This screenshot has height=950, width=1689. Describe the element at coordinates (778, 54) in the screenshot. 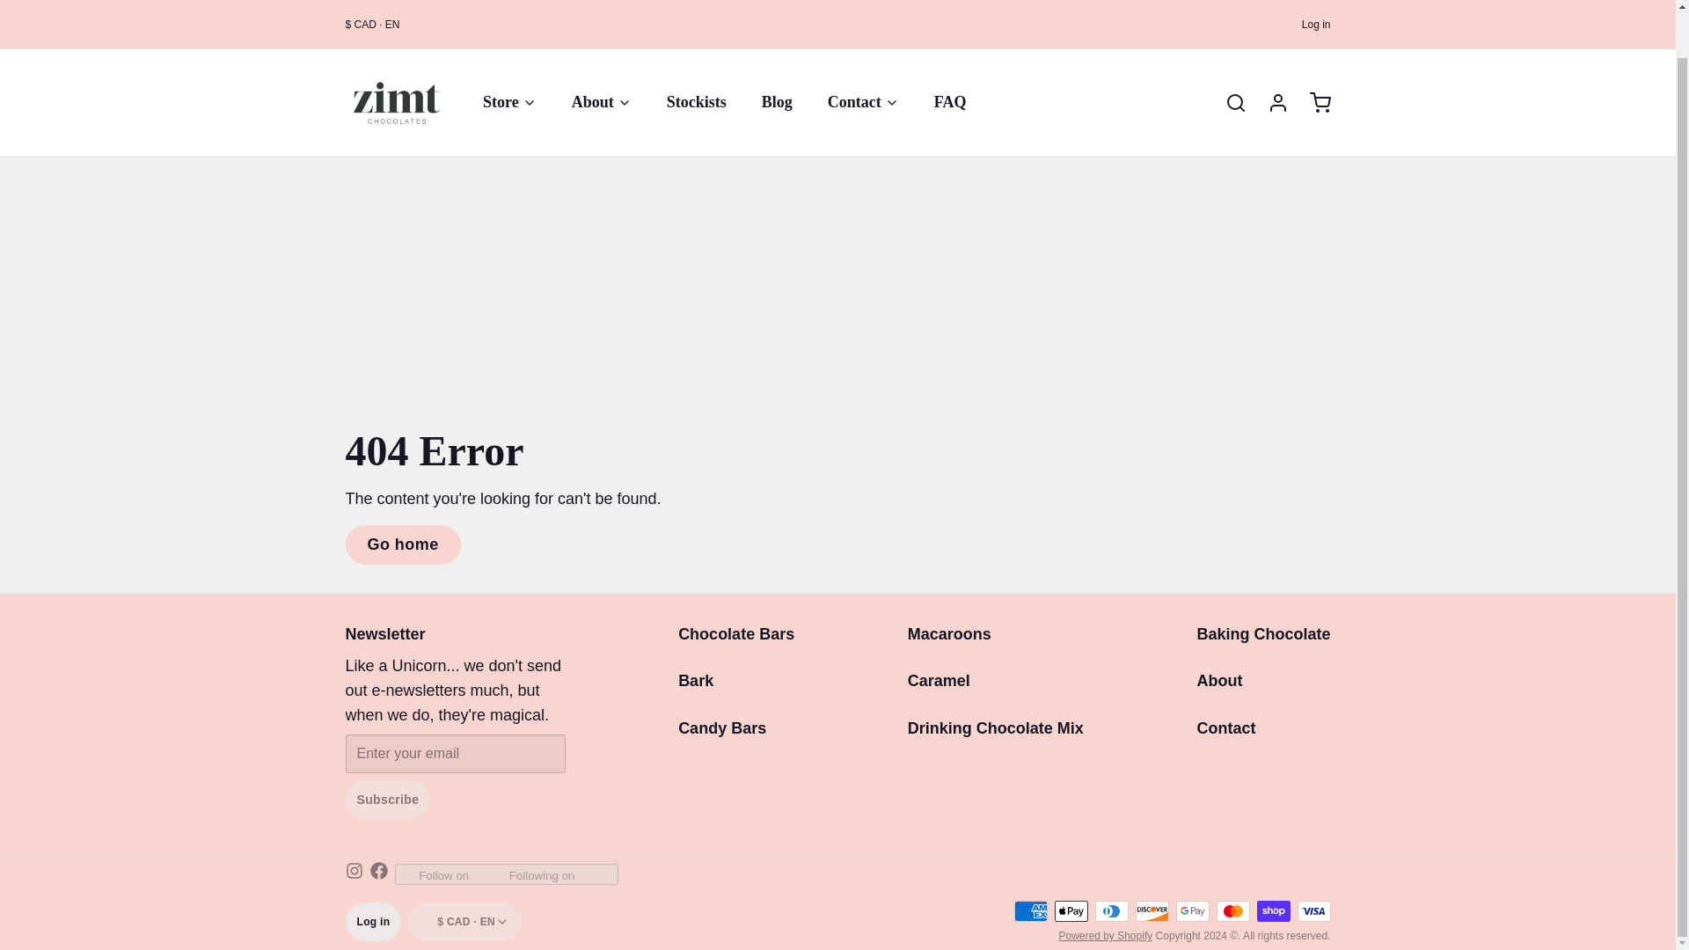

I see `Blog` at that location.